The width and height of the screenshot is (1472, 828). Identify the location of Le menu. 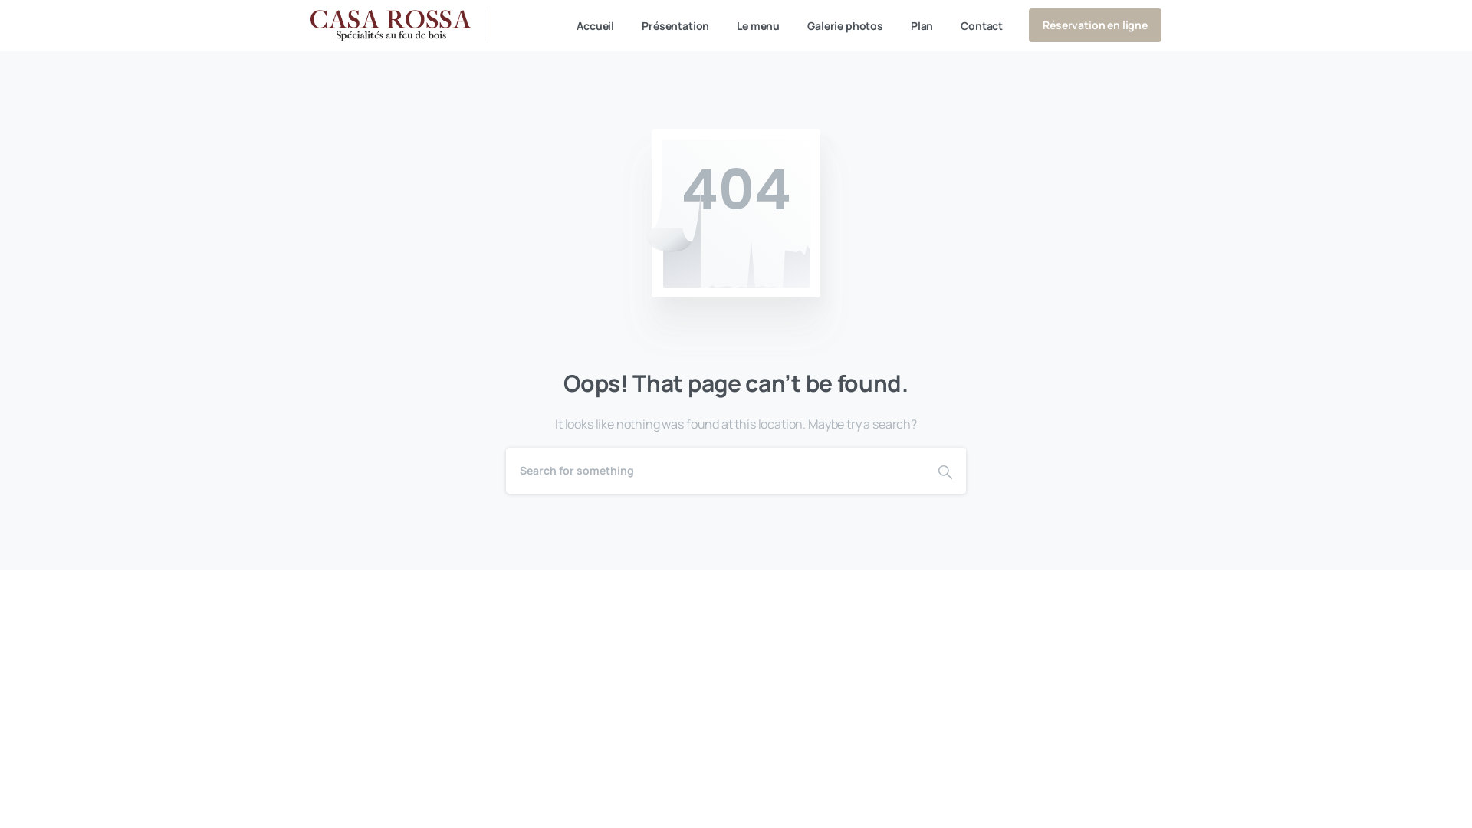
(758, 26).